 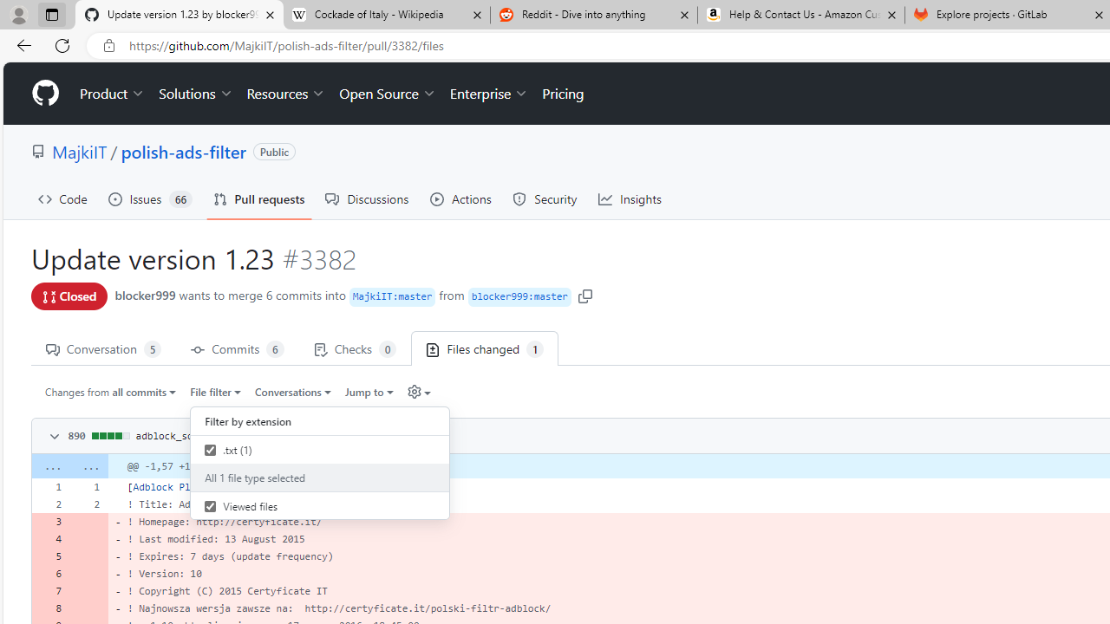 What do you see at coordinates (414, 392) in the screenshot?
I see `Diff settings` at bounding box center [414, 392].